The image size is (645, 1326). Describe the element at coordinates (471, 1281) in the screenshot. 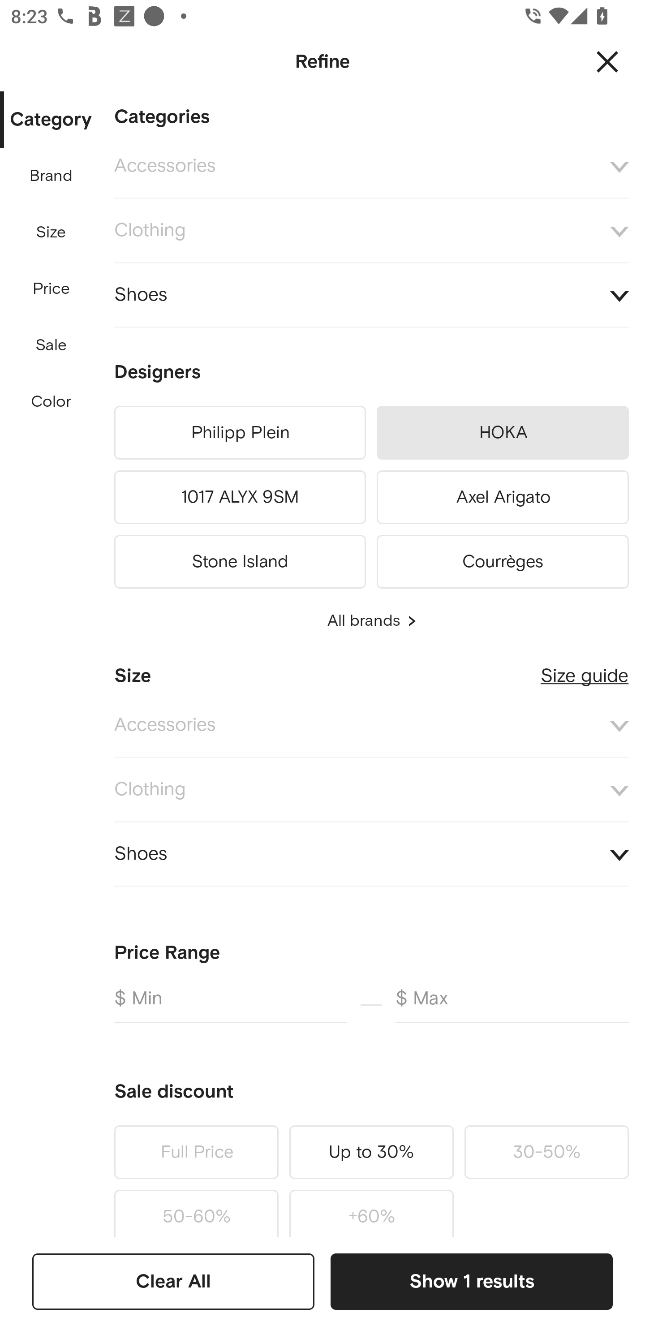

I see `Show 1 results` at that location.